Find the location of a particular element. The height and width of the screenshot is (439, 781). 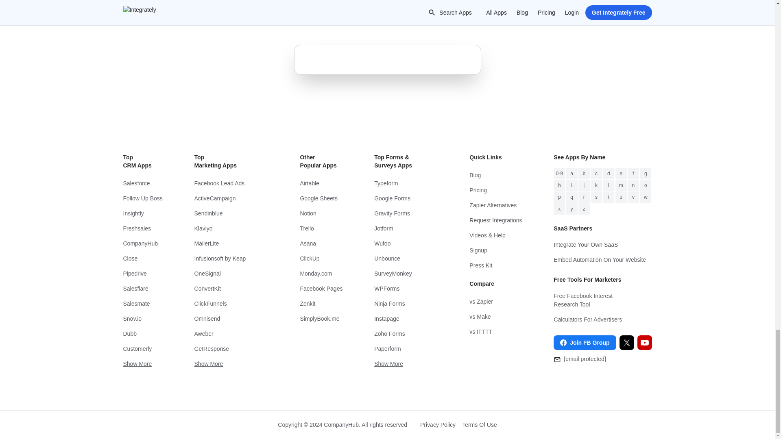

Dubb is located at coordinates (142, 334).